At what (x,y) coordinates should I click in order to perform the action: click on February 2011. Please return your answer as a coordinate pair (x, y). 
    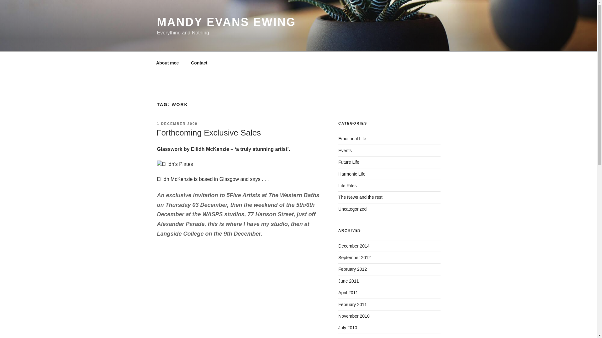
    Looking at the image, I should click on (352, 304).